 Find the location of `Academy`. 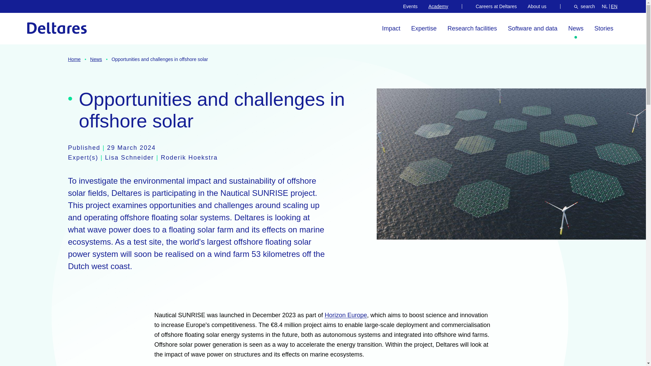

Academy is located at coordinates (438, 6).